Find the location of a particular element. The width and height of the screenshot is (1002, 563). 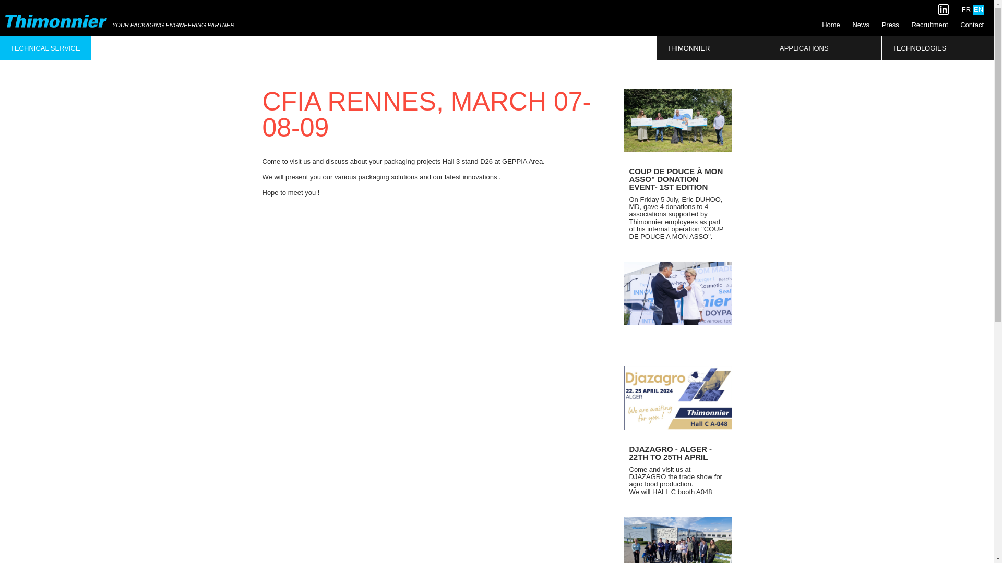

THIMONNIER is located at coordinates (712, 48).